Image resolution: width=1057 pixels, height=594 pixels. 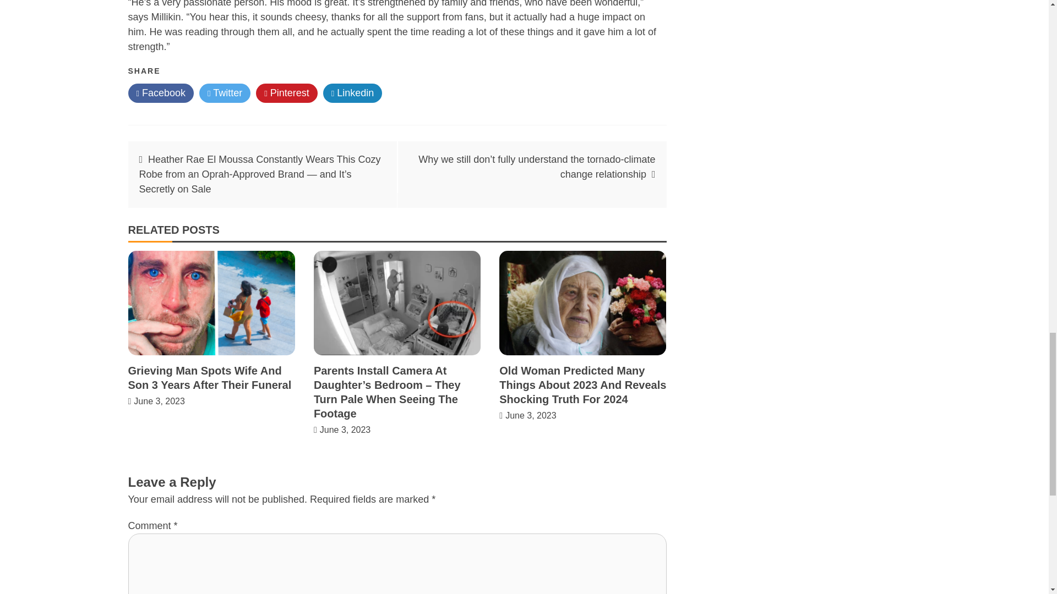 What do you see at coordinates (160, 401) in the screenshot?
I see `June 3, 2023` at bounding box center [160, 401].